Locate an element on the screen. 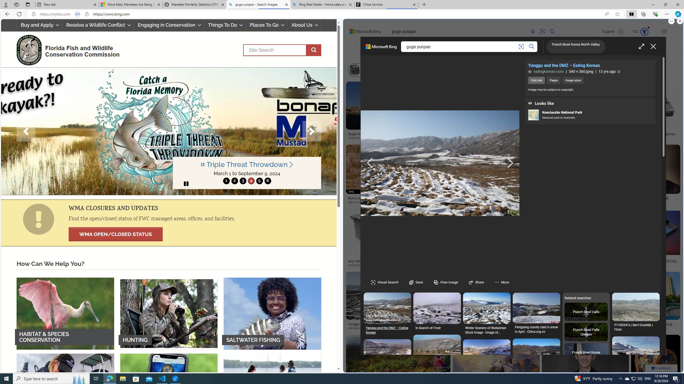  SaveThe Mongolian Gold Wars | Asian Geographic Magazines is located at coordinates (636, 853).